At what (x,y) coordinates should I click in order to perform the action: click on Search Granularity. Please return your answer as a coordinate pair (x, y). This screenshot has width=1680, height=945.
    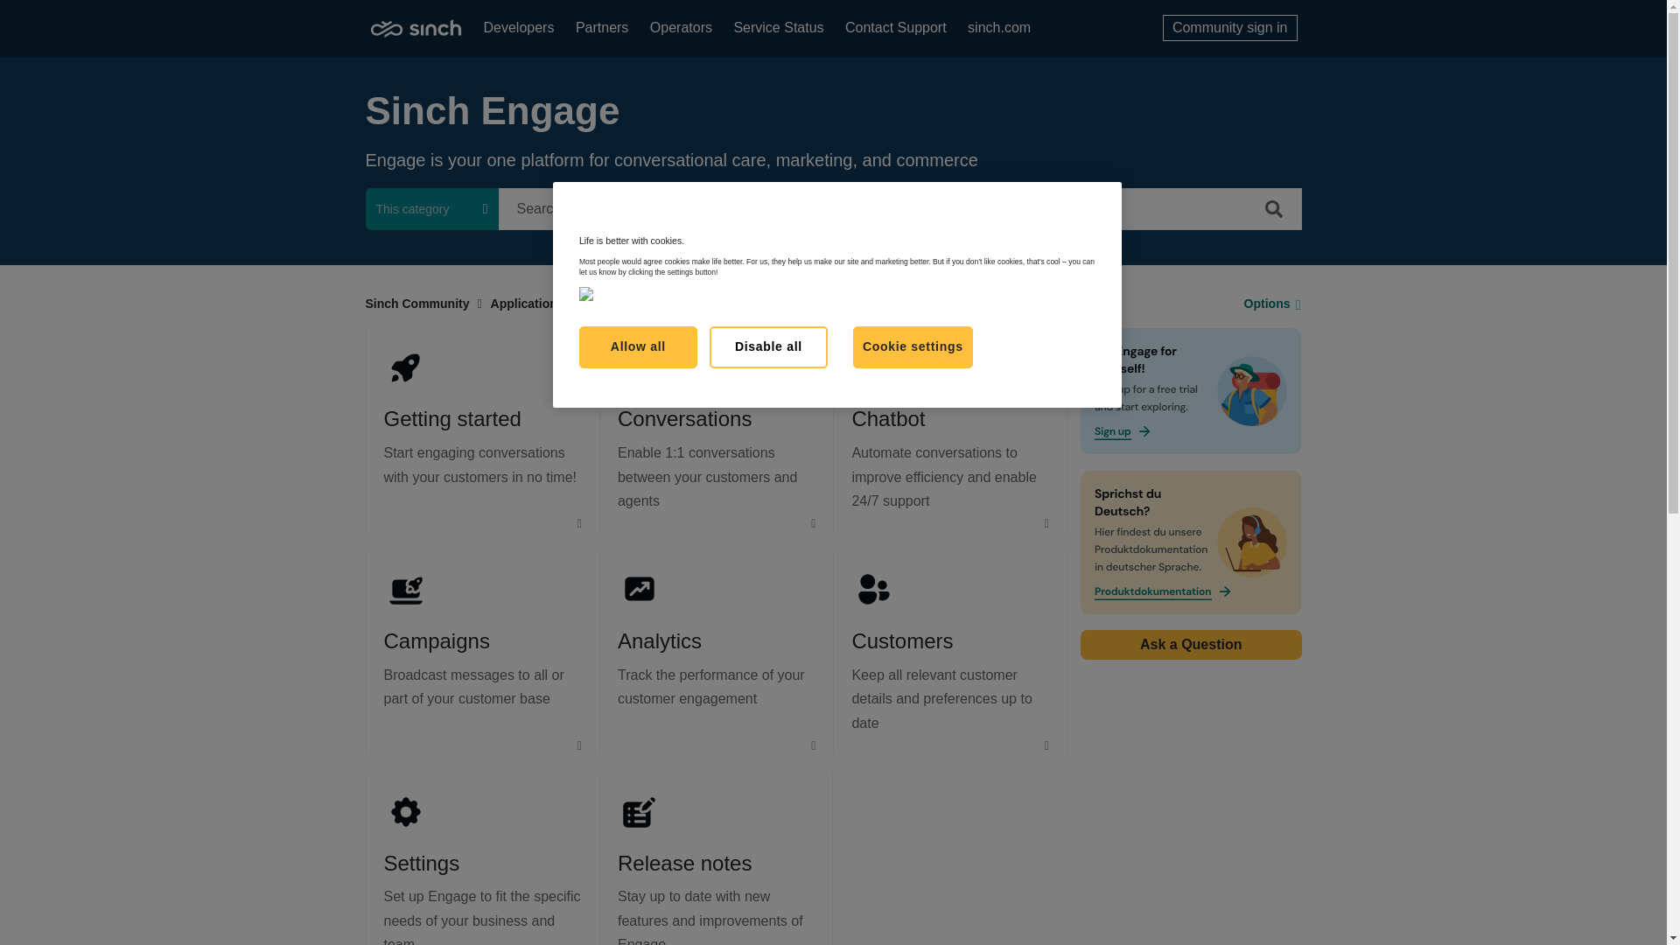
    Looking at the image, I should click on (432, 208).